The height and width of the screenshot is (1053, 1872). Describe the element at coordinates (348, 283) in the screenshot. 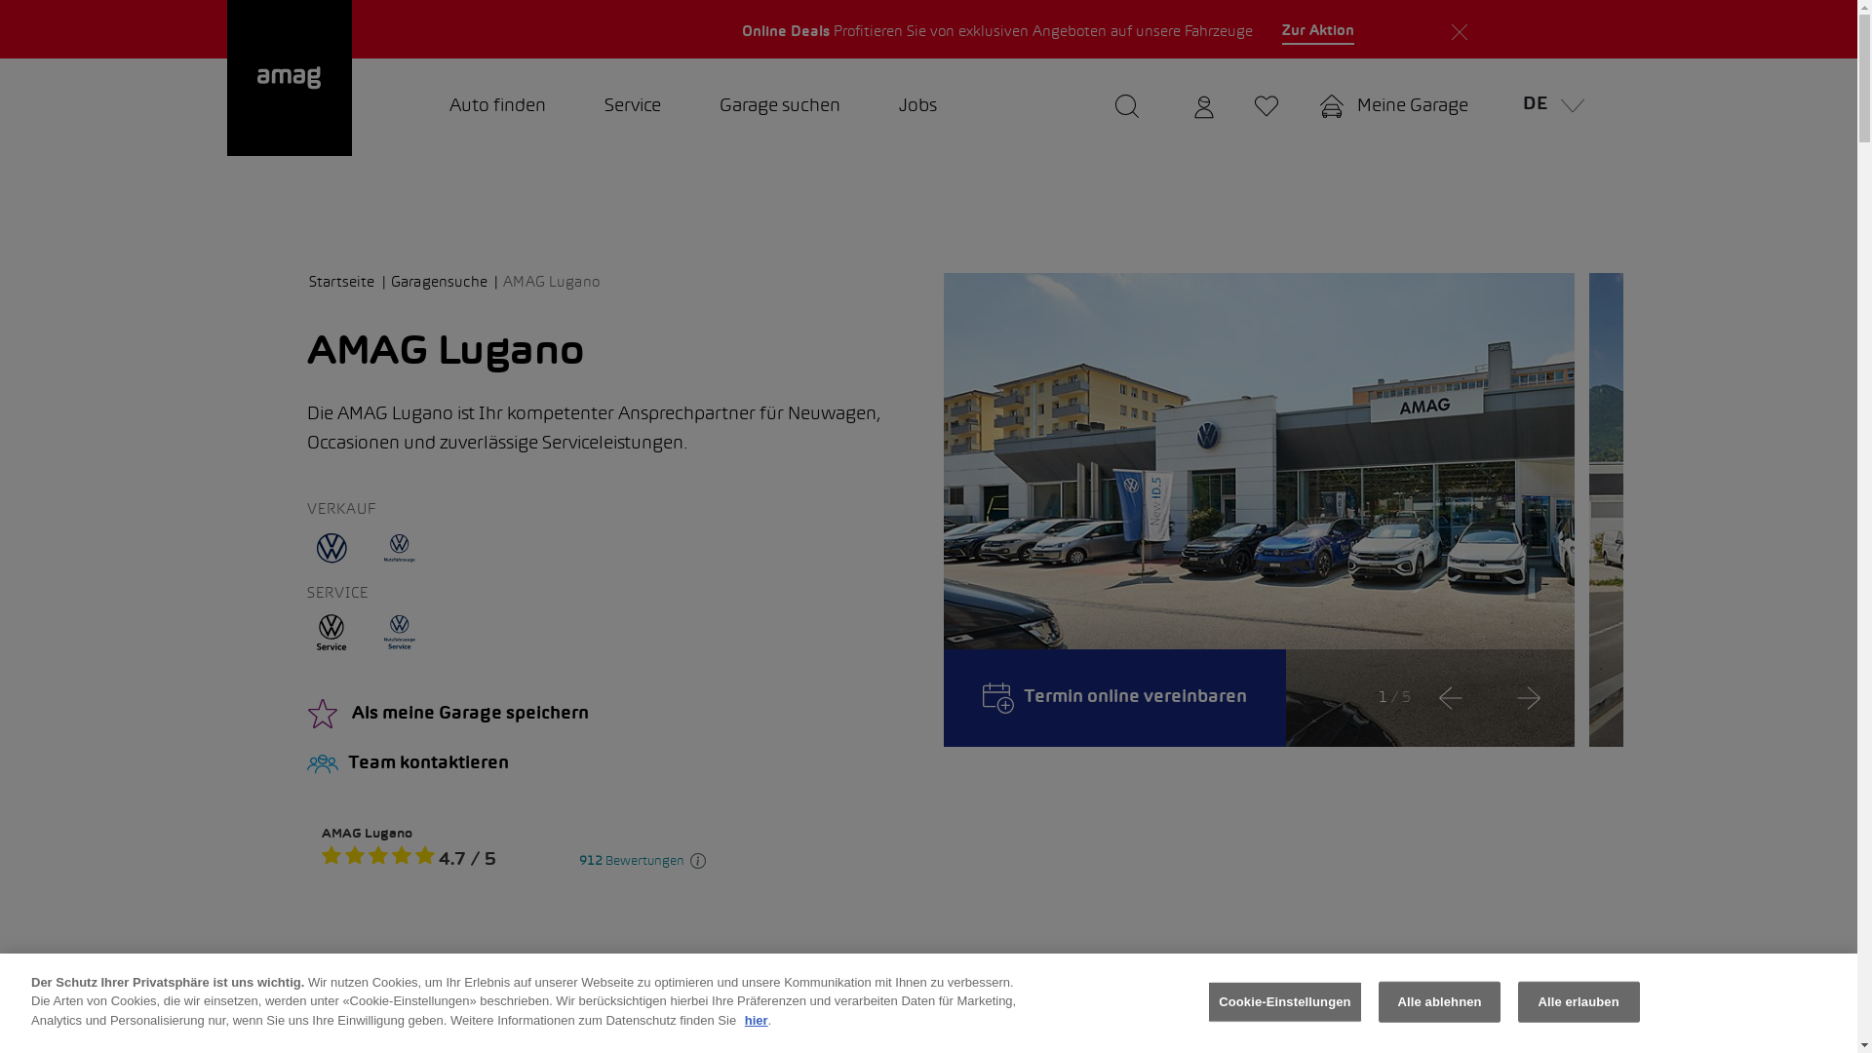

I see `Startseite` at that location.